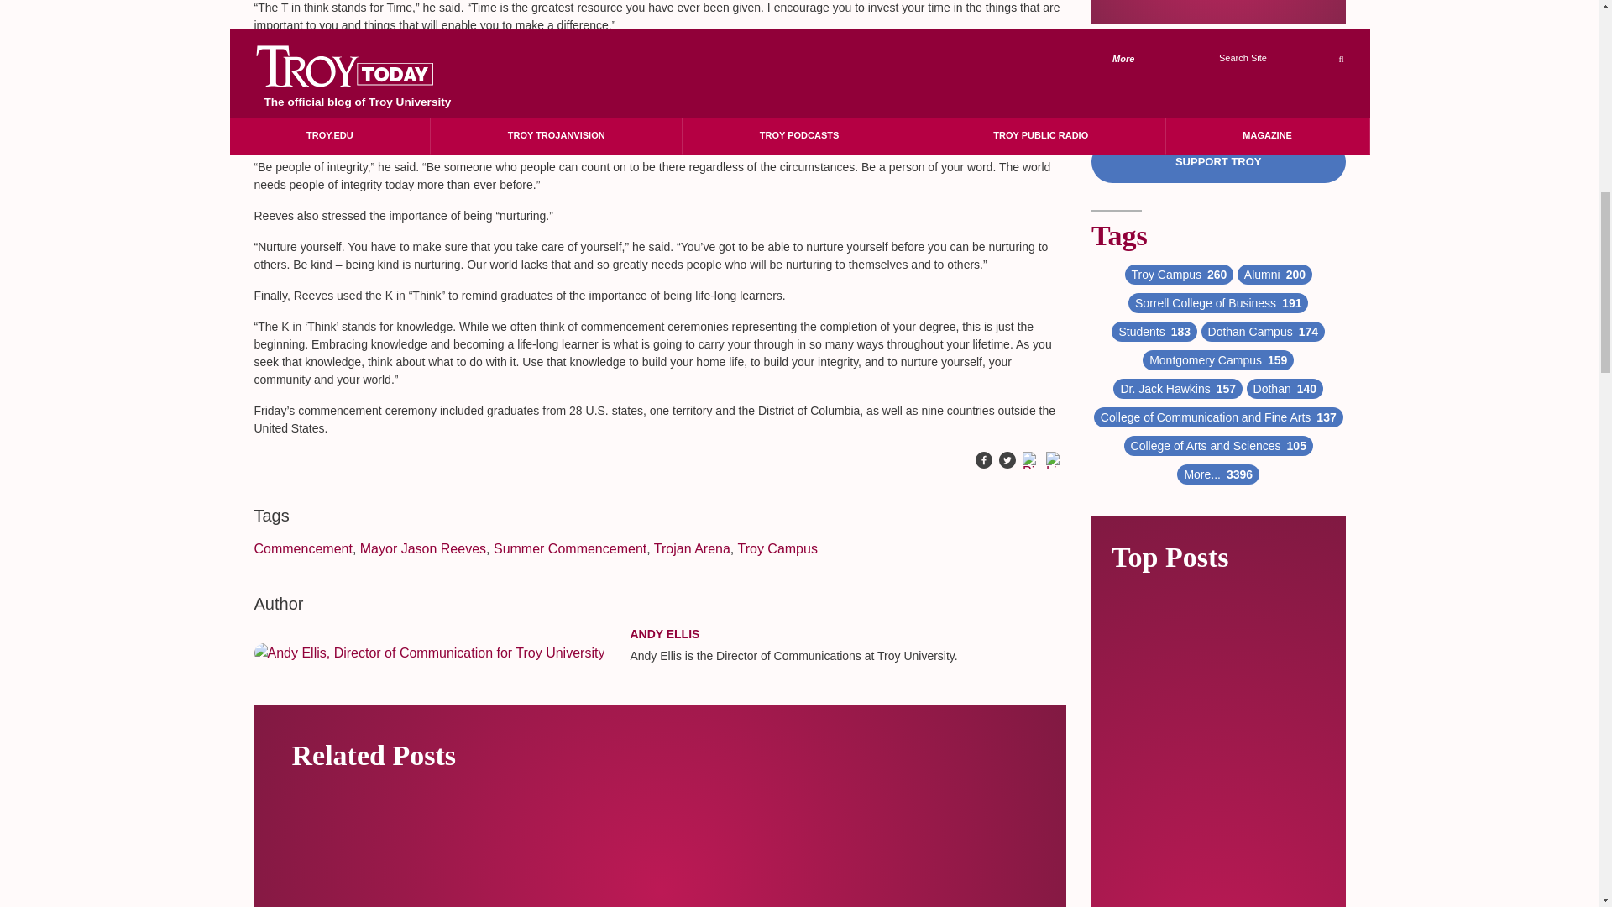 The height and width of the screenshot is (907, 1612). What do you see at coordinates (569, 548) in the screenshot?
I see `Summer Commencement` at bounding box center [569, 548].